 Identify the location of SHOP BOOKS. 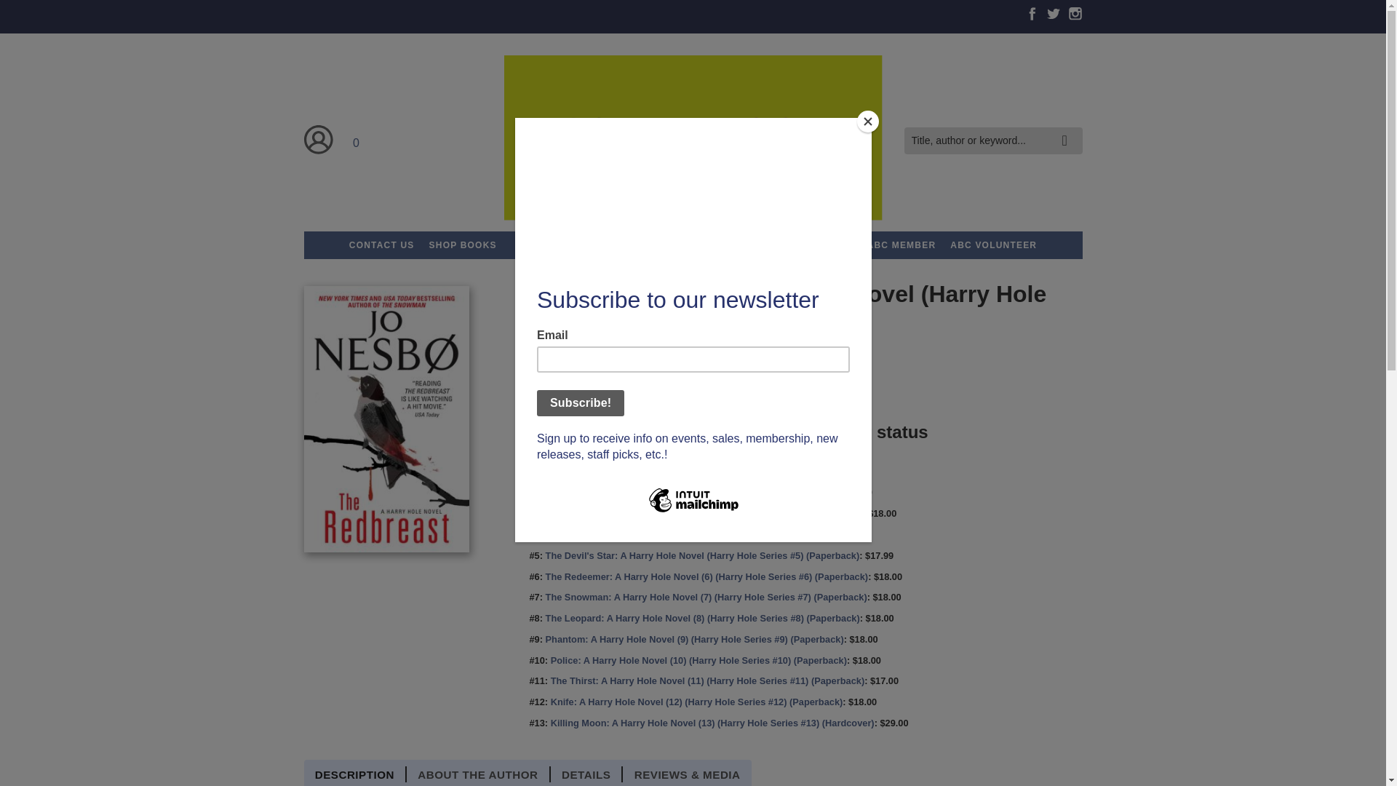
(463, 245).